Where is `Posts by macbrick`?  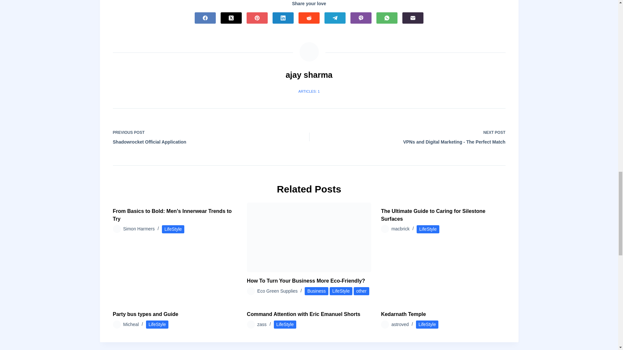 Posts by macbrick is located at coordinates (400, 229).